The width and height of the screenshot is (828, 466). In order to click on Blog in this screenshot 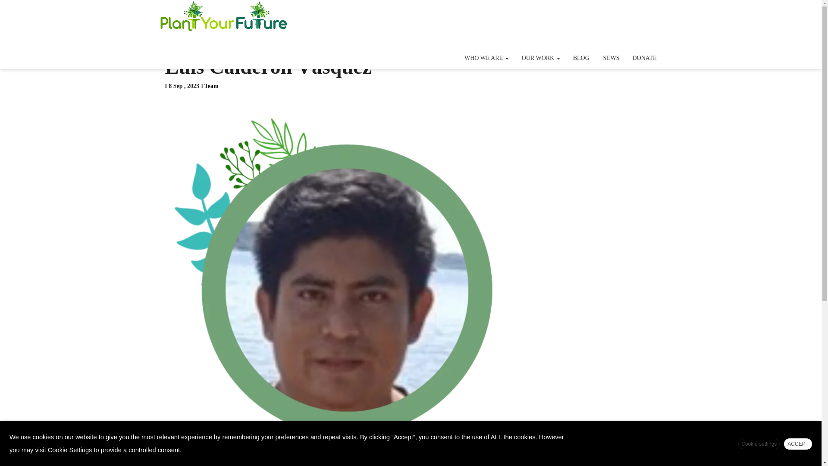, I will do `click(581, 58)`.